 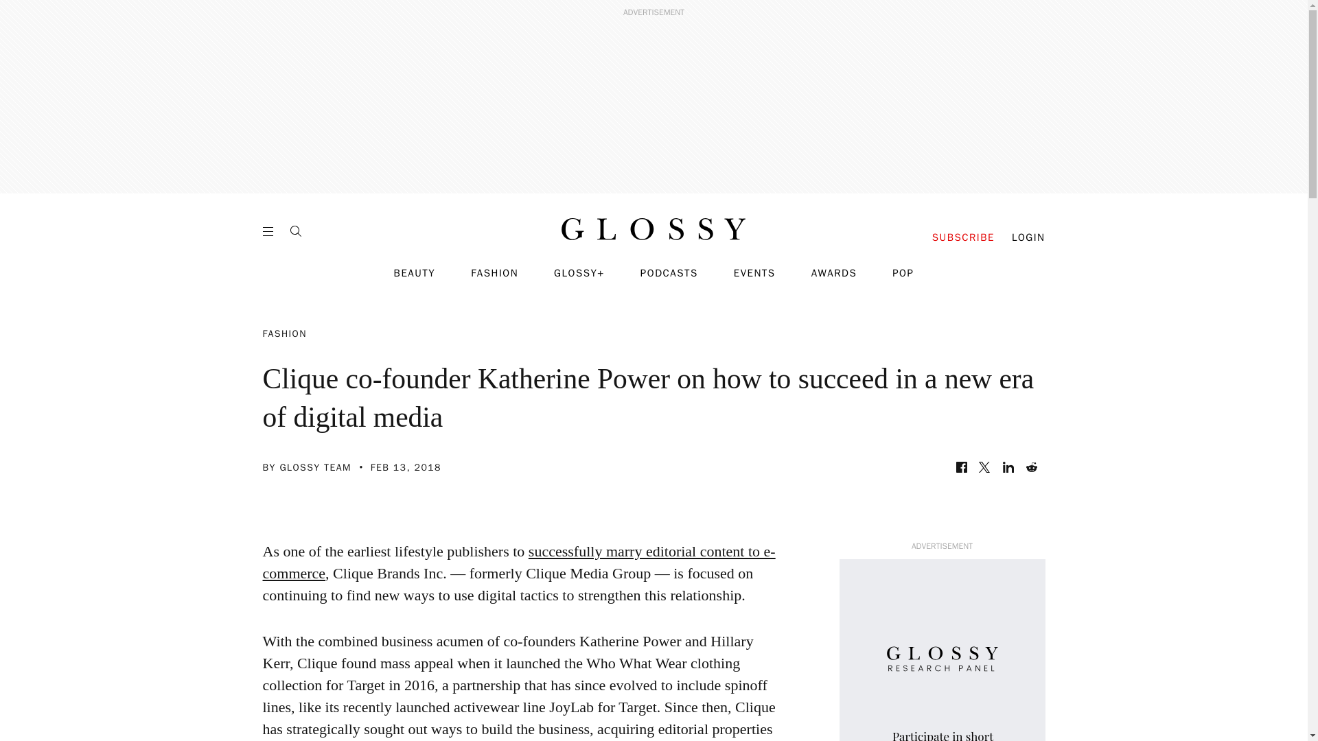 I want to click on EVENTS, so click(x=755, y=273).